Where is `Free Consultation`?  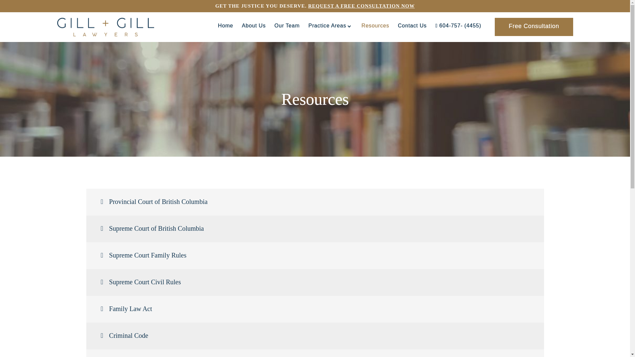 Free Consultation is located at coordinates (533, 27).